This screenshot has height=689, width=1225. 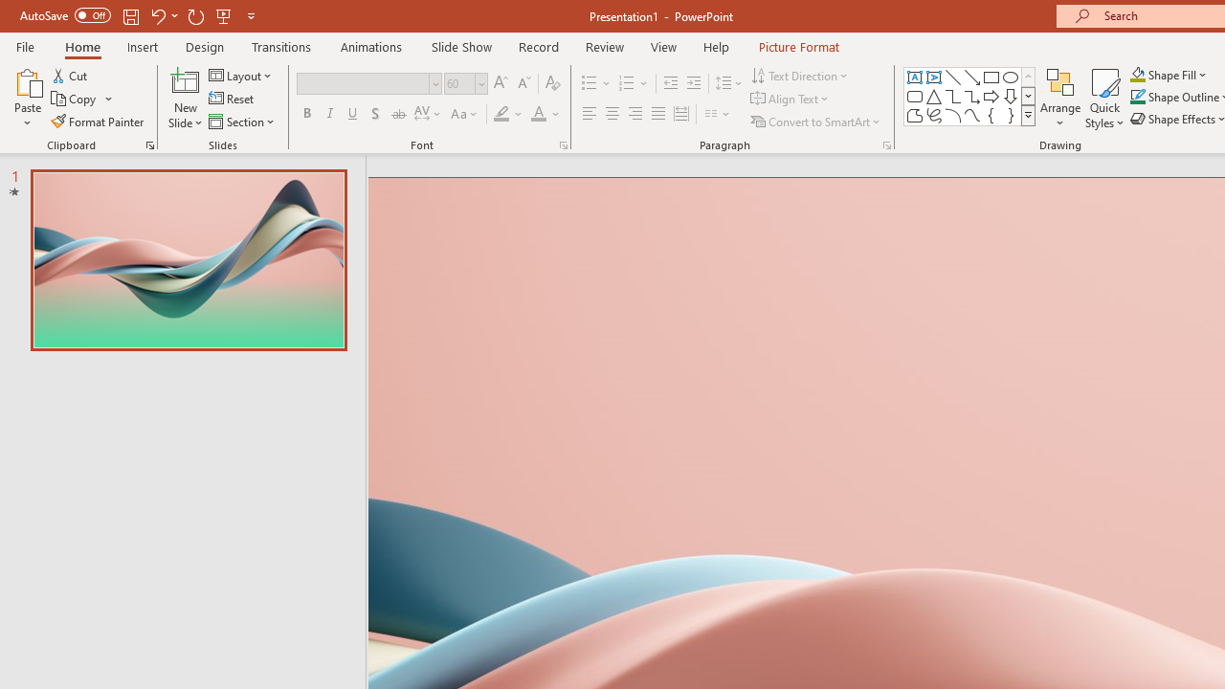 I want to click on AutoSave, so click(x=65, y=15).